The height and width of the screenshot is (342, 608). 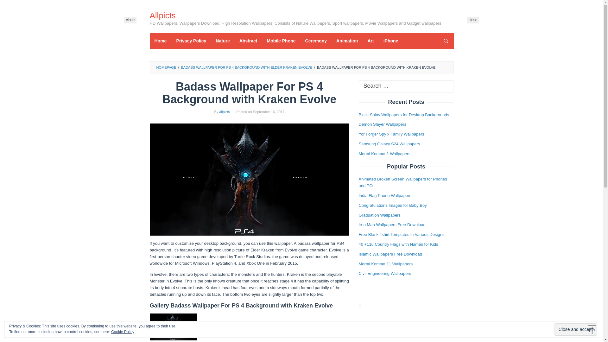 What do you see at coordinates (391, 134) in the screenshot?
I see `Yor Forger Spy x Family Wallpapers` at bounding box center [391, 134].